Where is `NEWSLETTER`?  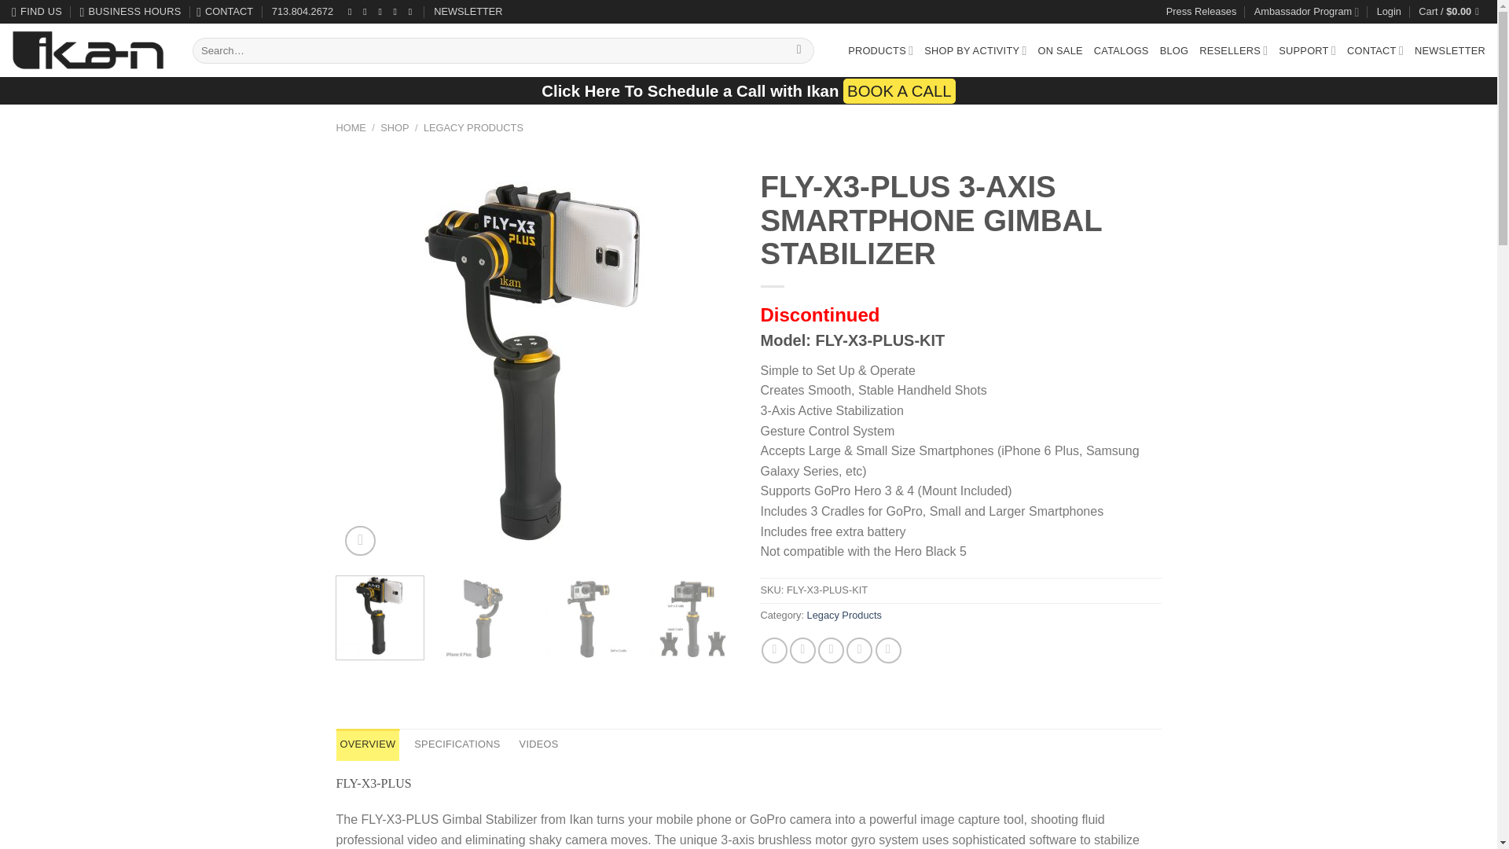
NEWSLETTER is located at coordinates (468, 12).